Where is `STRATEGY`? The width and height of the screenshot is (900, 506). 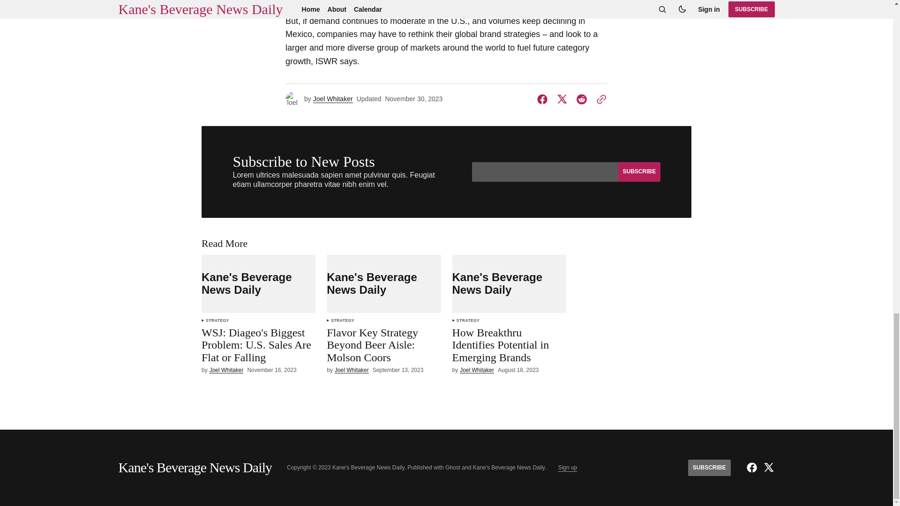 STRATEGY is located at coordinates (217, 320).